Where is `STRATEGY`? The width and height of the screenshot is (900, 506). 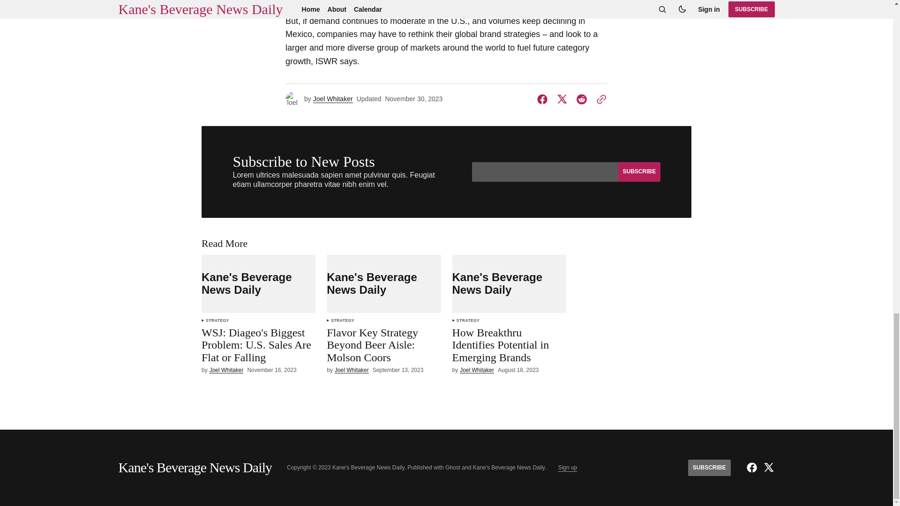 STRATEGY is located at coordinates (217, 320).